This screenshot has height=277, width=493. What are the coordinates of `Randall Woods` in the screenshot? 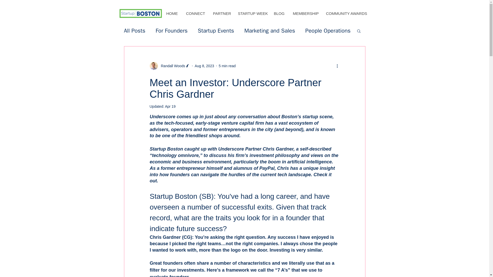 It's located at (169, 66).